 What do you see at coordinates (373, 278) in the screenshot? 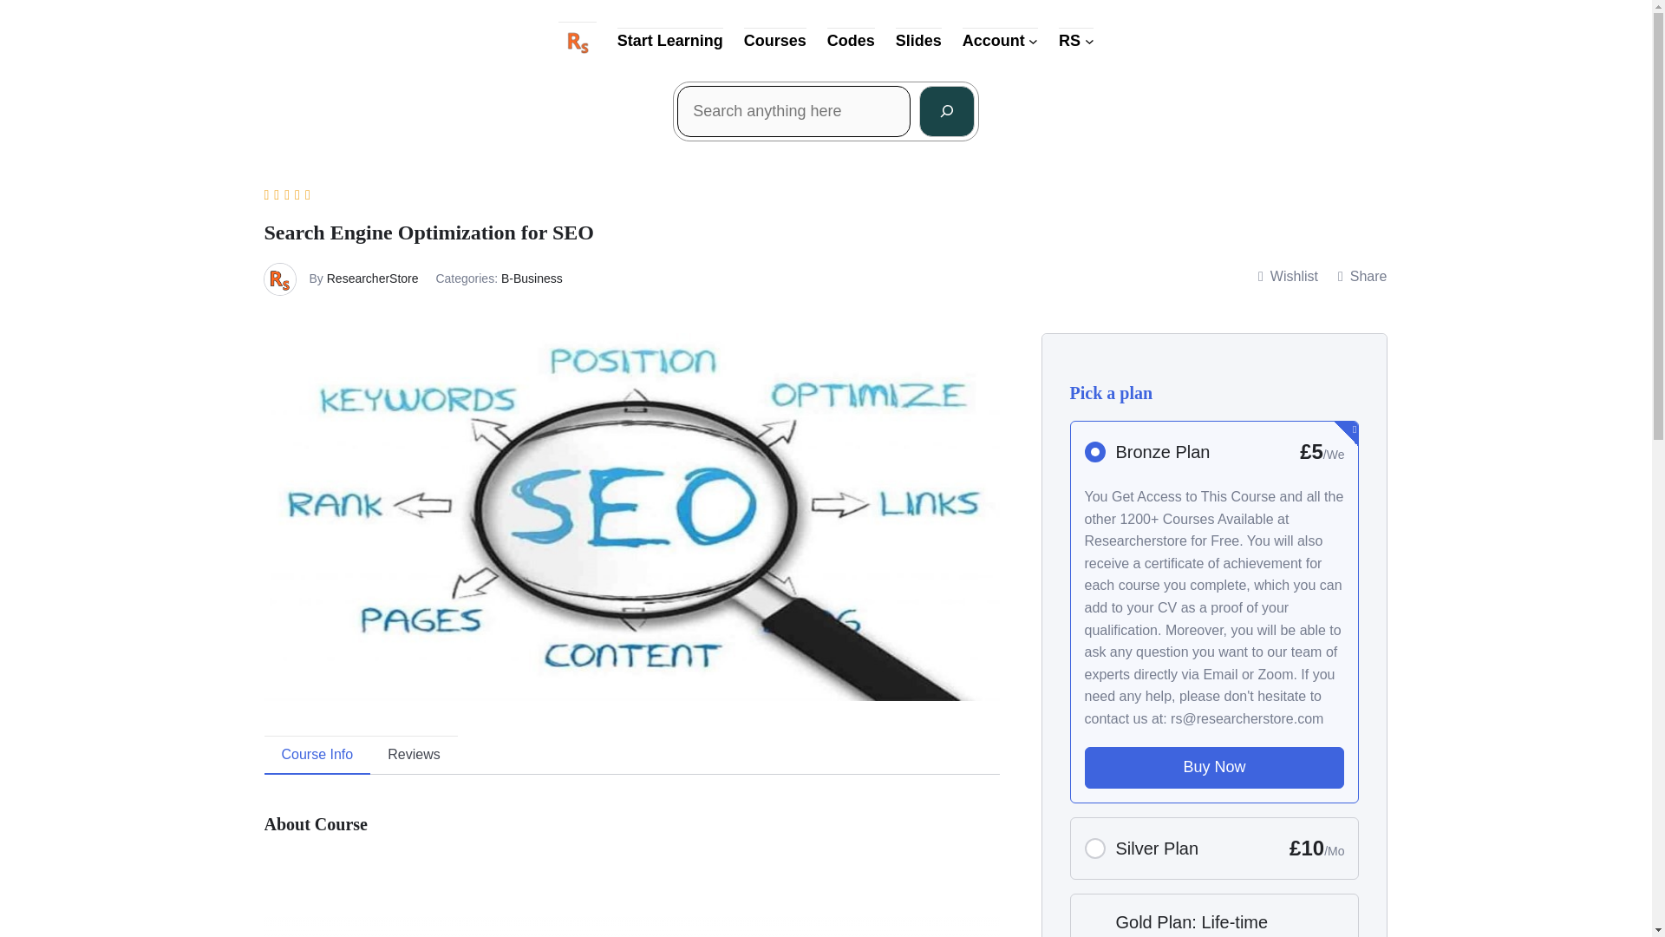
I see `ResearcherStore` at bounding box center [373, 278].